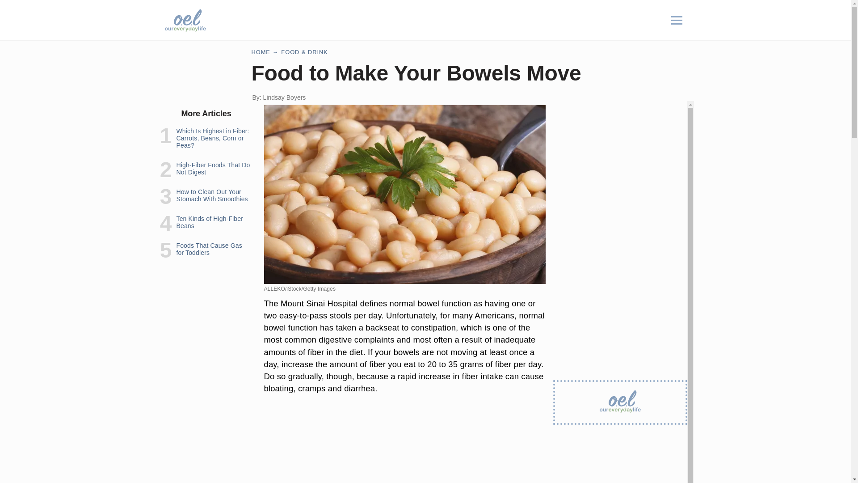  I want to click on Advertisement, so click(404, 453).